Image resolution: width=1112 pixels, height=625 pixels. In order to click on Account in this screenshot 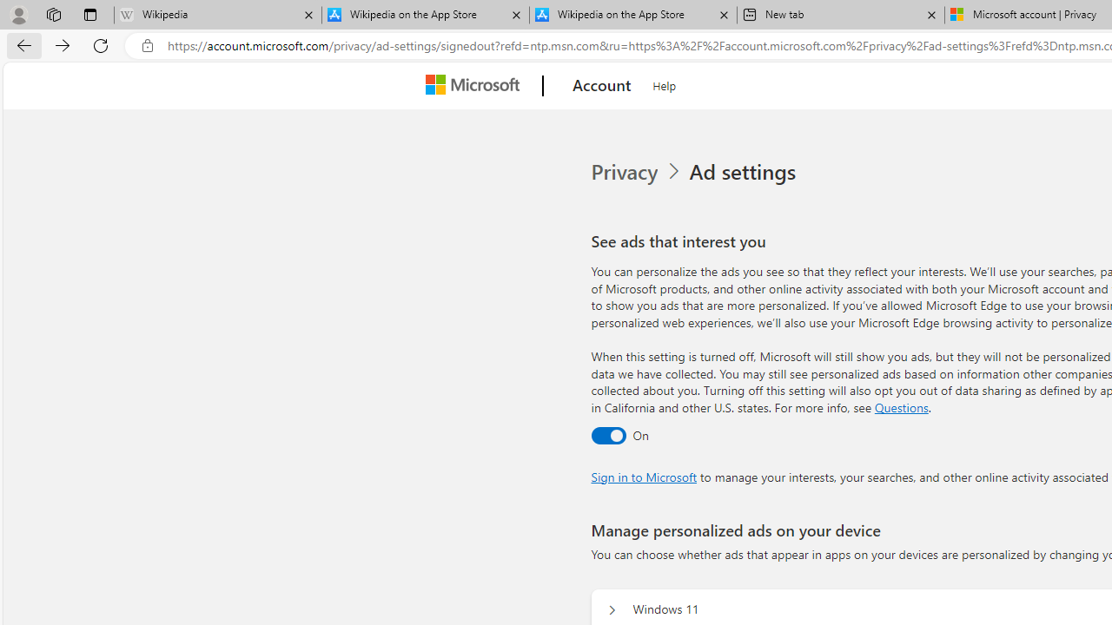, I will do `click(601, 86)`.